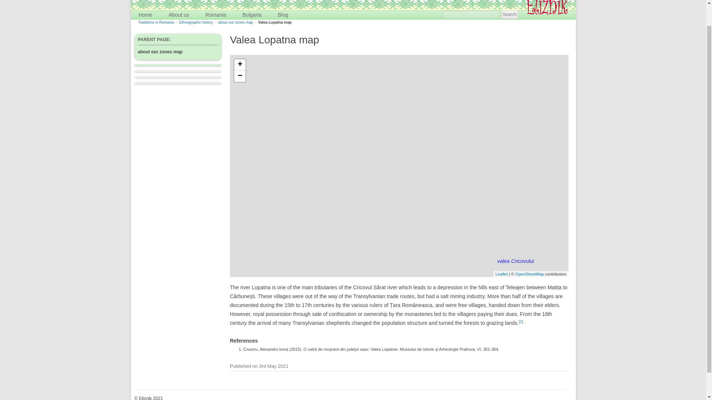 This screenshot has width=712, height=400. Describe the element at coordinates (509, 14) in the screenshot. I see `Search` at that location.